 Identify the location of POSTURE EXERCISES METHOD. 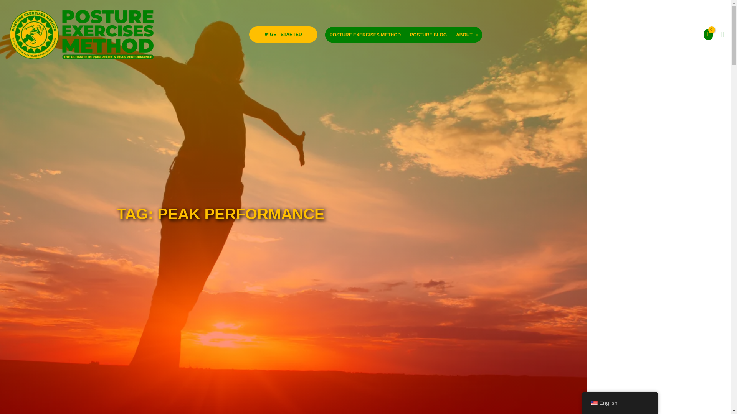
(365, 34).